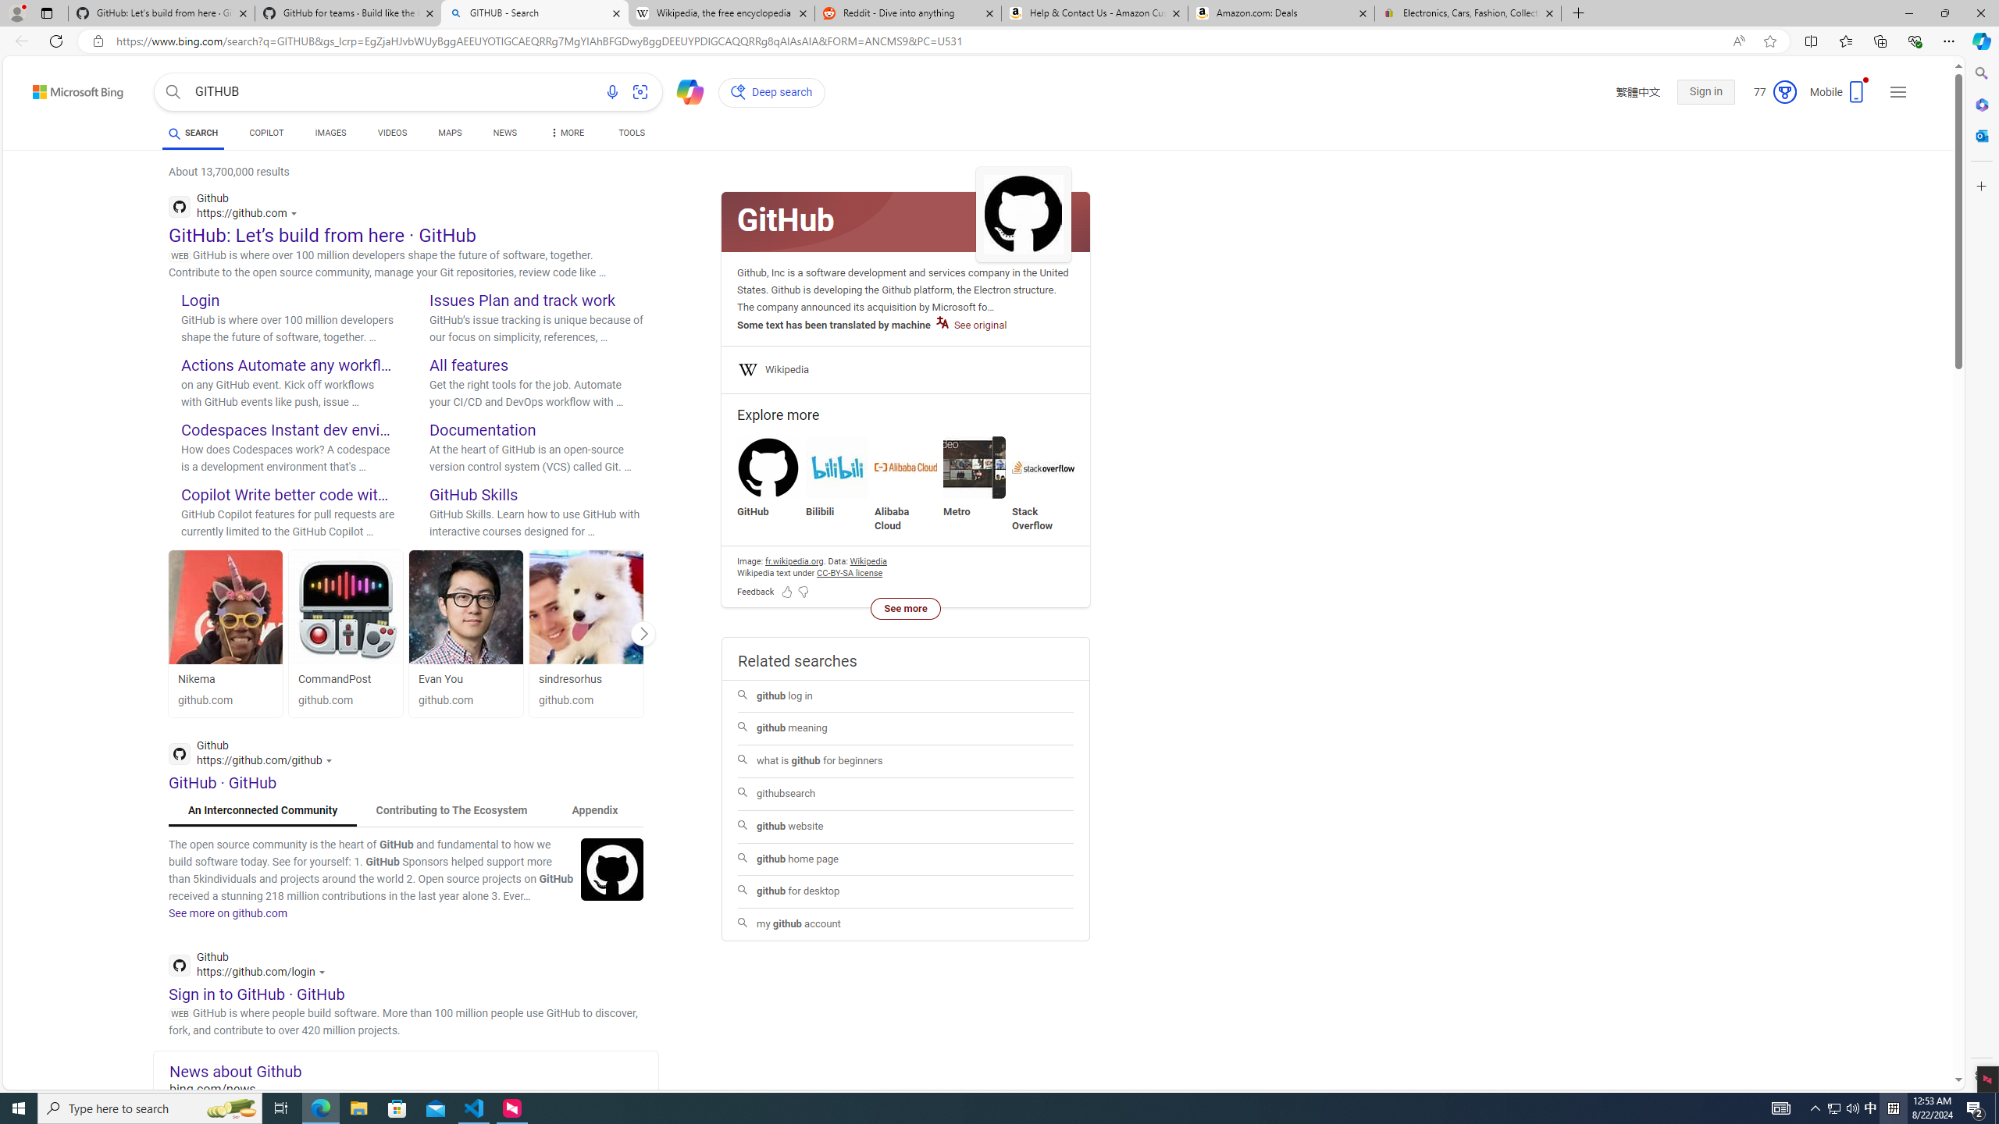 The height and width of the screenshot is (1124, 1999). What do you see at coordinates (1043, 484) in the screenshot?
I see `Explore more Stack Overflow` at bounding box center [1043, 484].